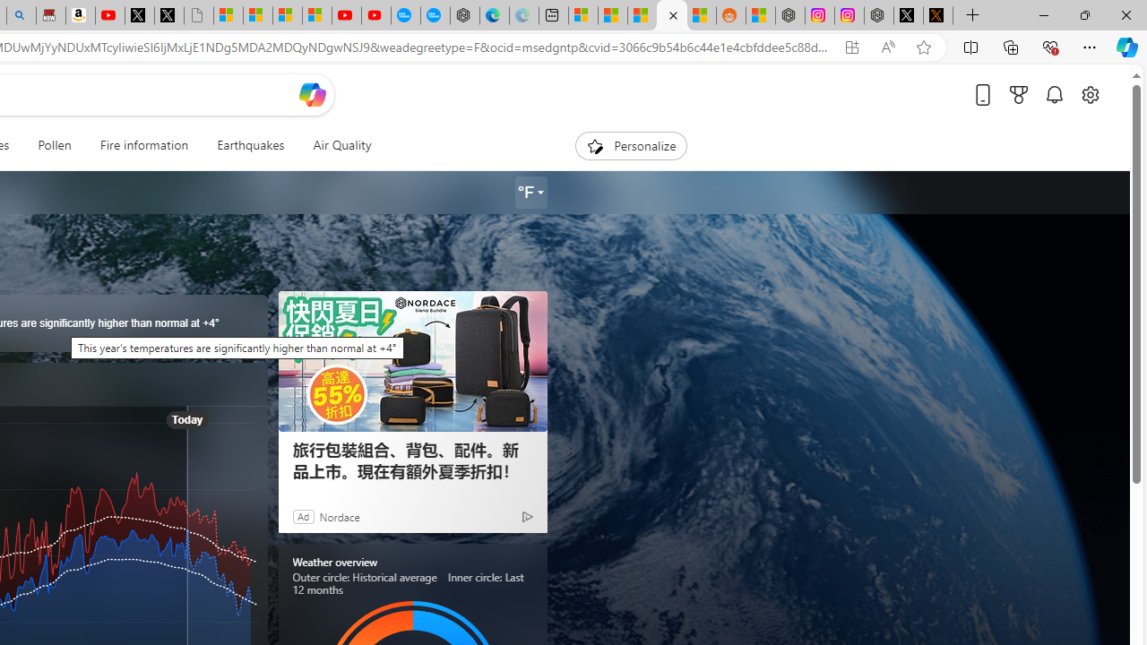 The width and height of the screenshot is (1147, 645). I want to click on Add this page to favorites (Ctrl+D), so click(923, 47).